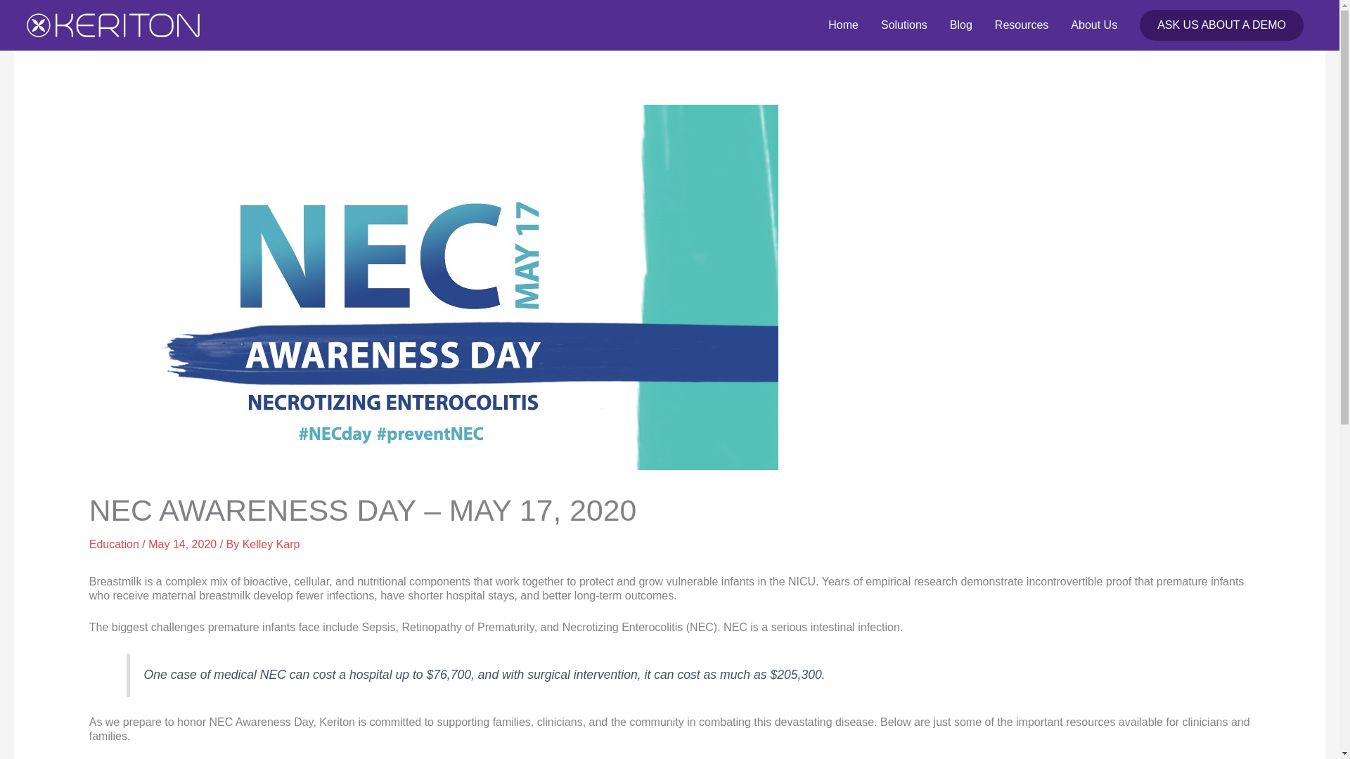  I want to click on Education, so click(114, 544).